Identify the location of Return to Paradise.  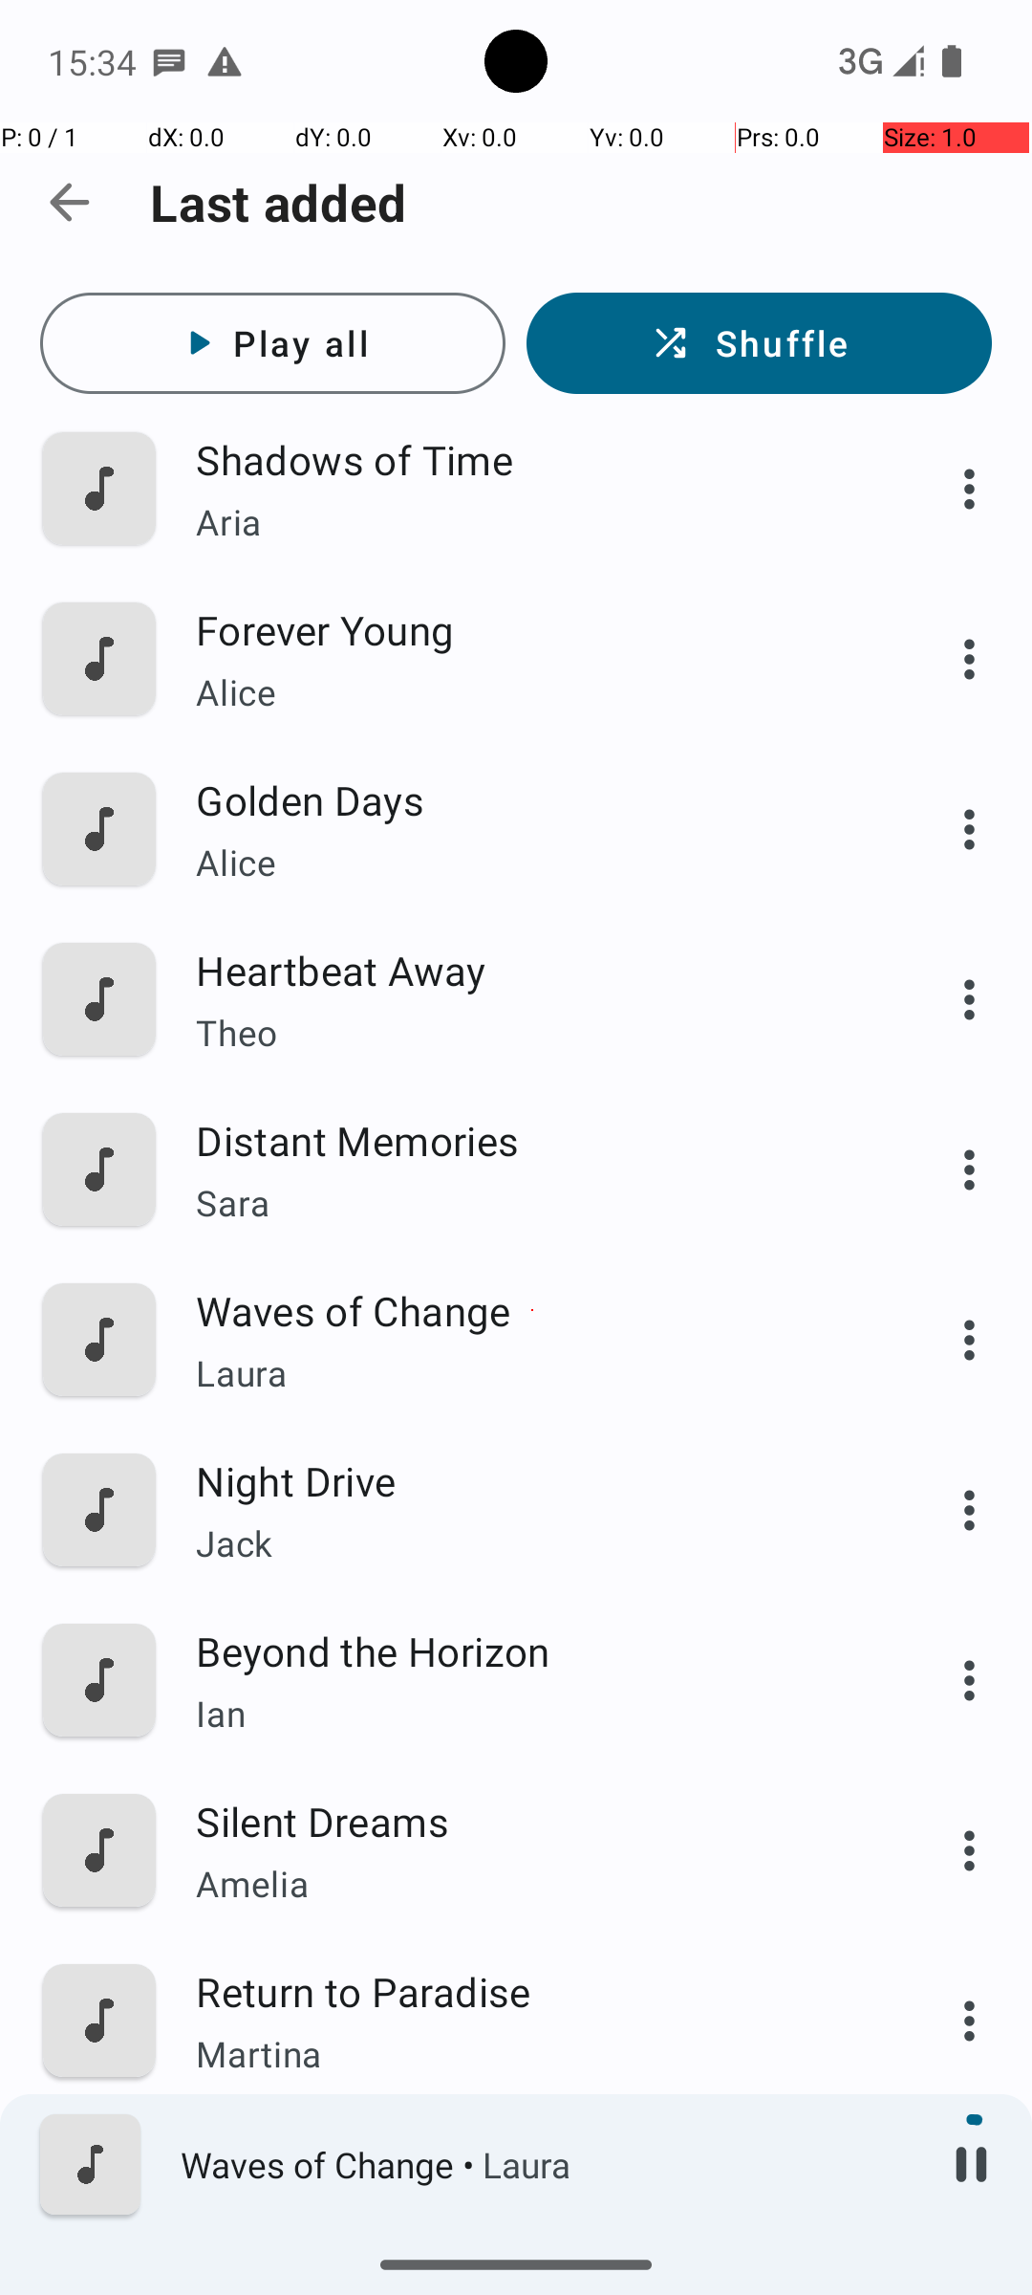
(532, 1991).